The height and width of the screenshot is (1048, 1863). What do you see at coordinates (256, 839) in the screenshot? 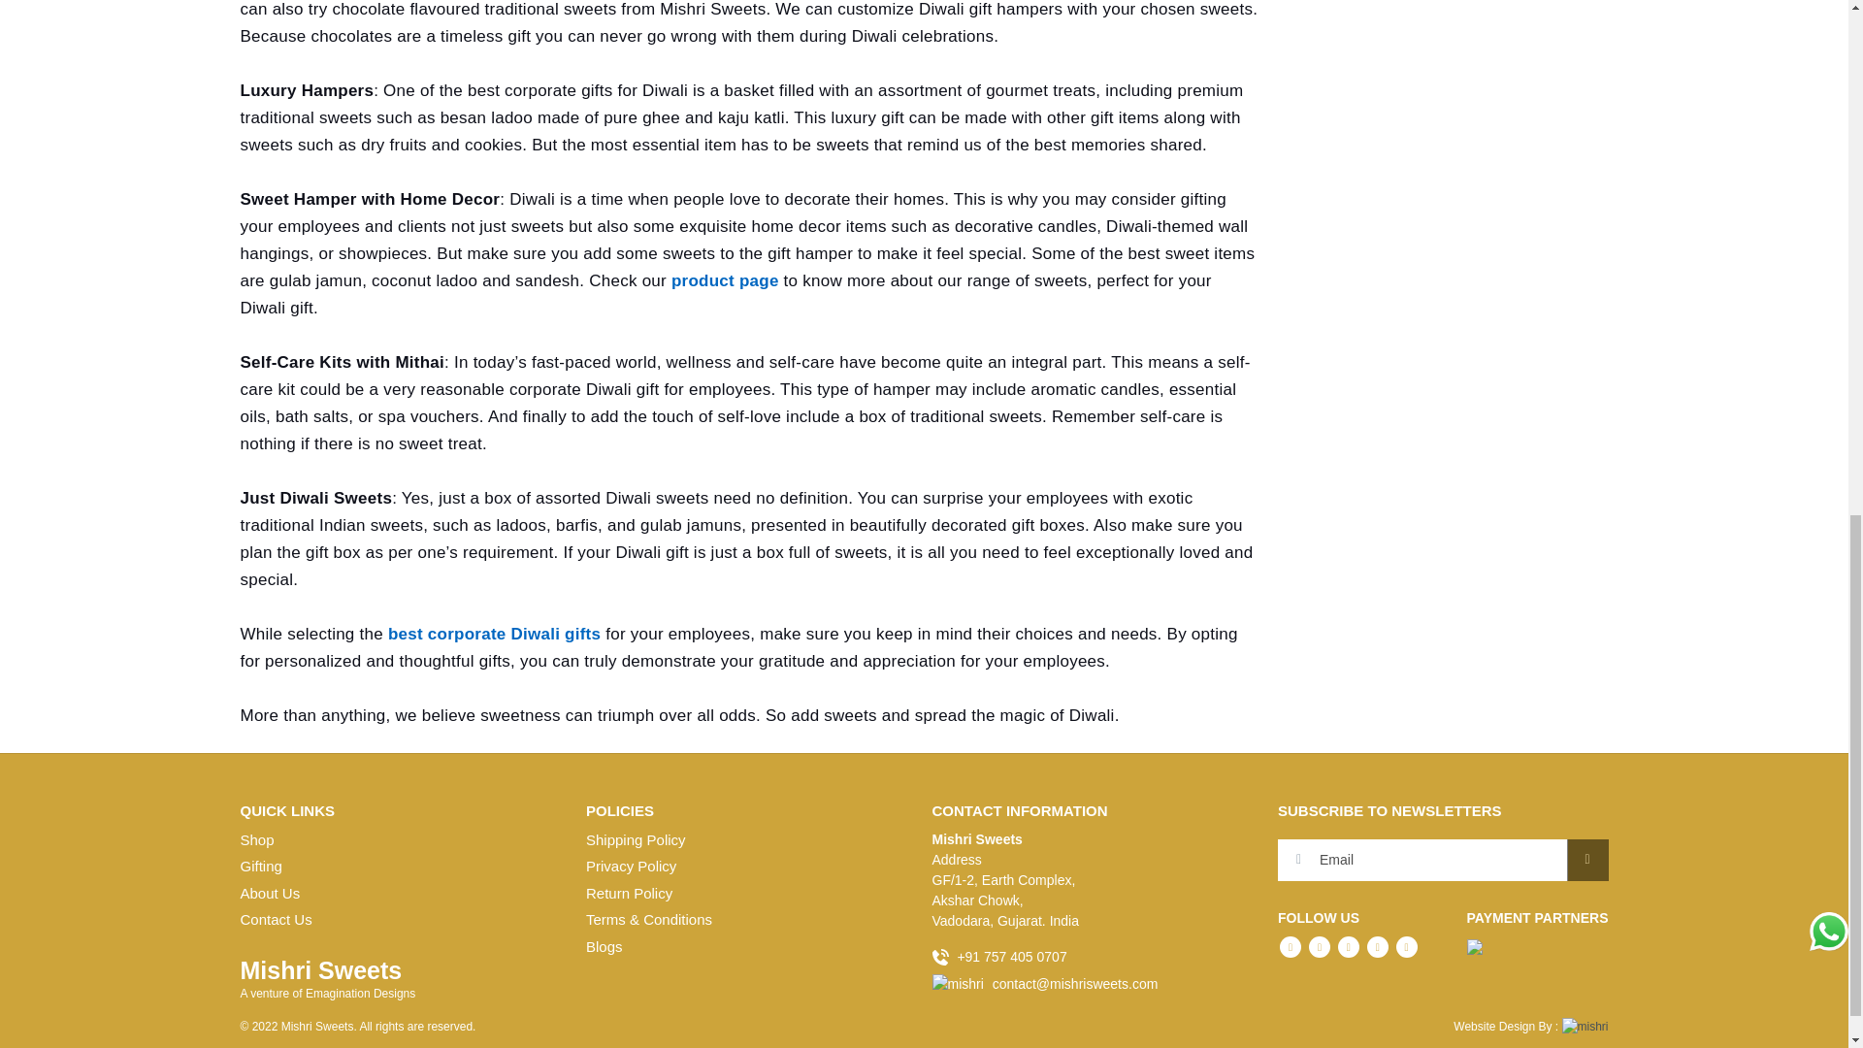
I see `Shop` at bounding box center [256, 839].